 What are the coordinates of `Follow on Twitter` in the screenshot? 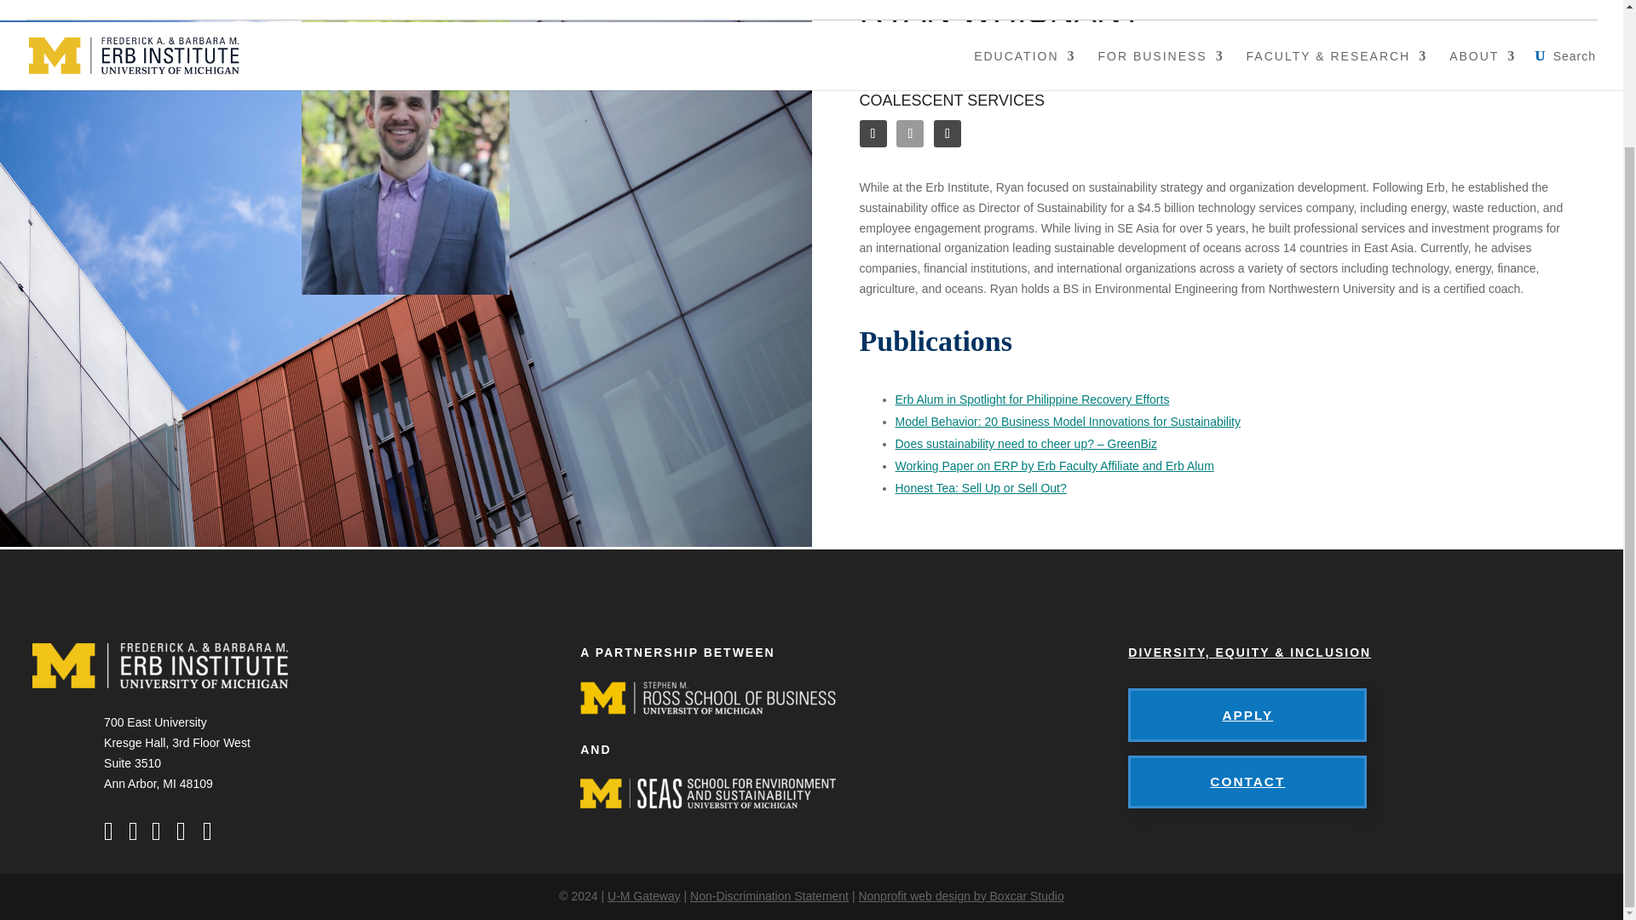 It's located at (910, 133).